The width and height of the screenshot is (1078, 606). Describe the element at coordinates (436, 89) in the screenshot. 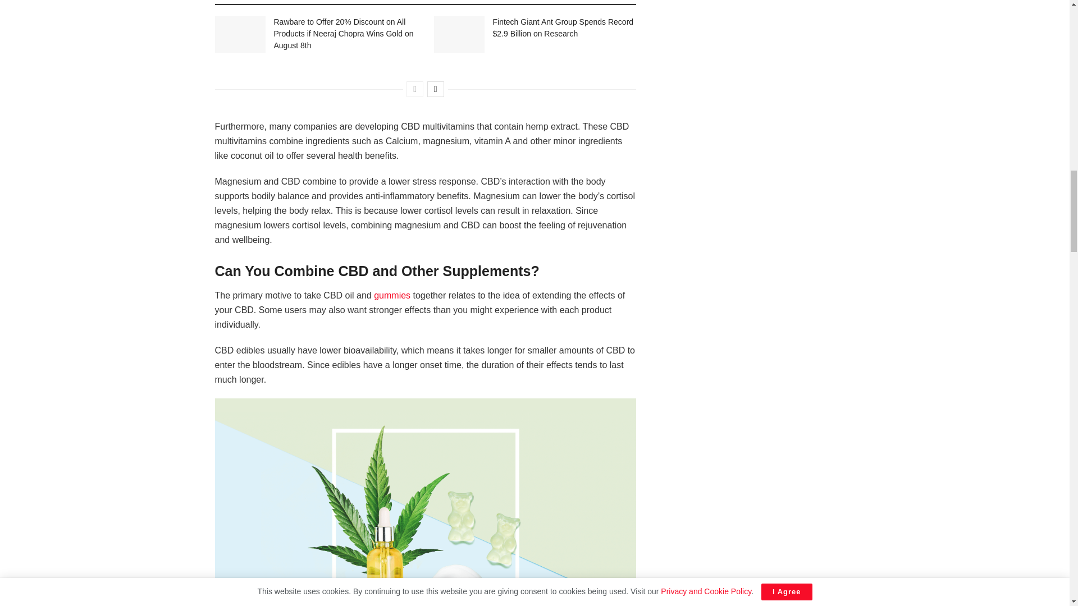

I see `Next` at that location.